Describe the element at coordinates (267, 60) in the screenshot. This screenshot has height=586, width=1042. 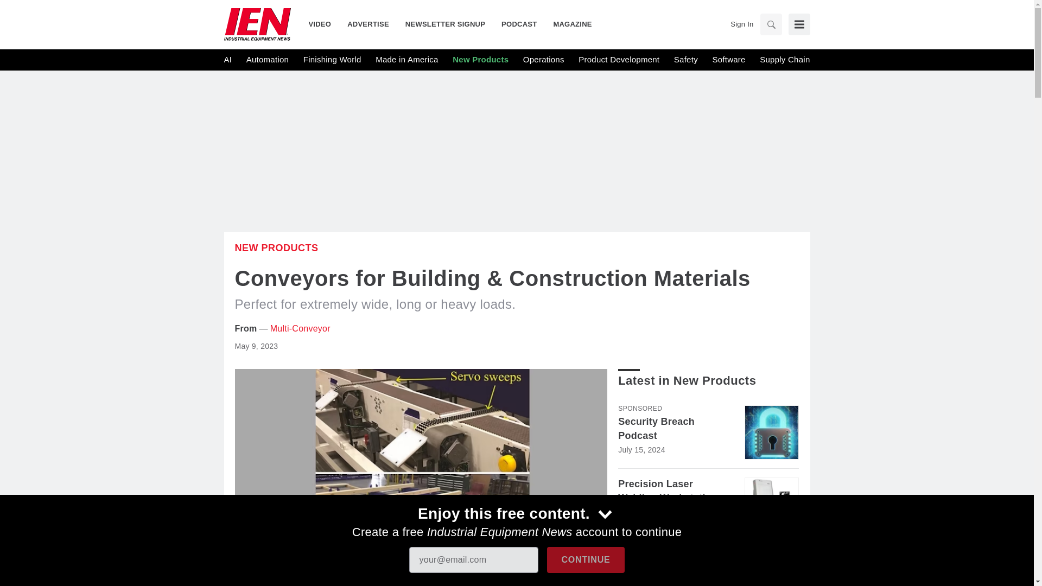
I see `Automation` at that location.